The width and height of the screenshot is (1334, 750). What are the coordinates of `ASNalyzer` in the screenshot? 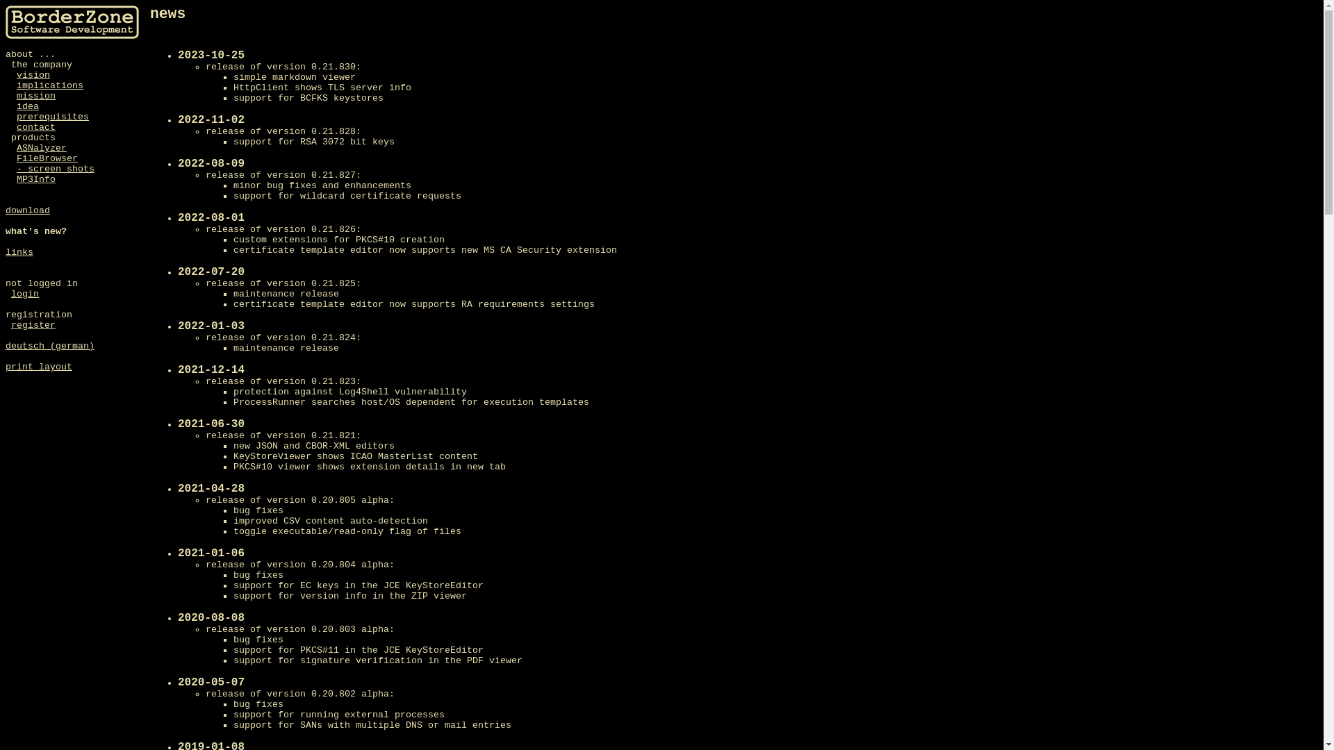 It's located at (42, 149).